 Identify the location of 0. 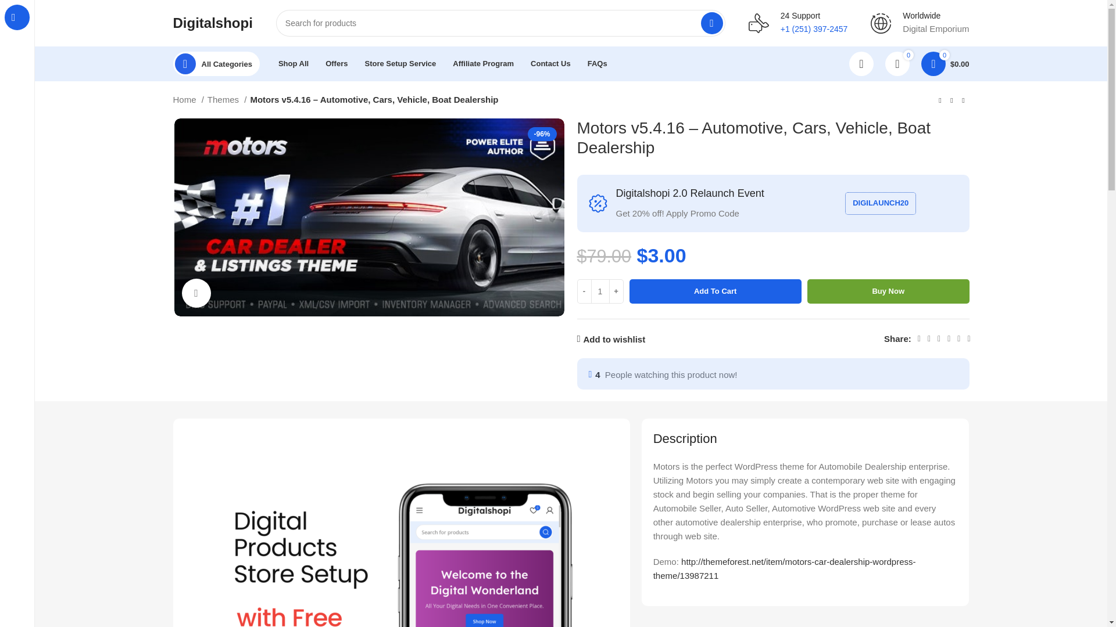
(897, 63).